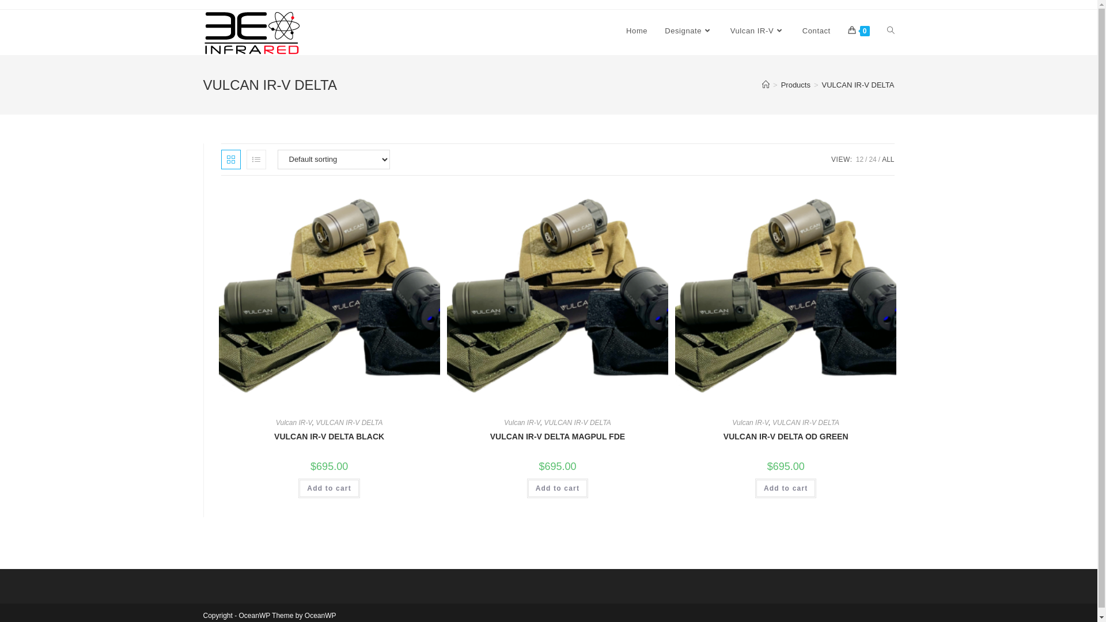 The width and height of the screenshot is (1106, 622). What do you see at coordinates (637, 31) in the screenshot?
I see `Home` at bounding box center [637, 31].